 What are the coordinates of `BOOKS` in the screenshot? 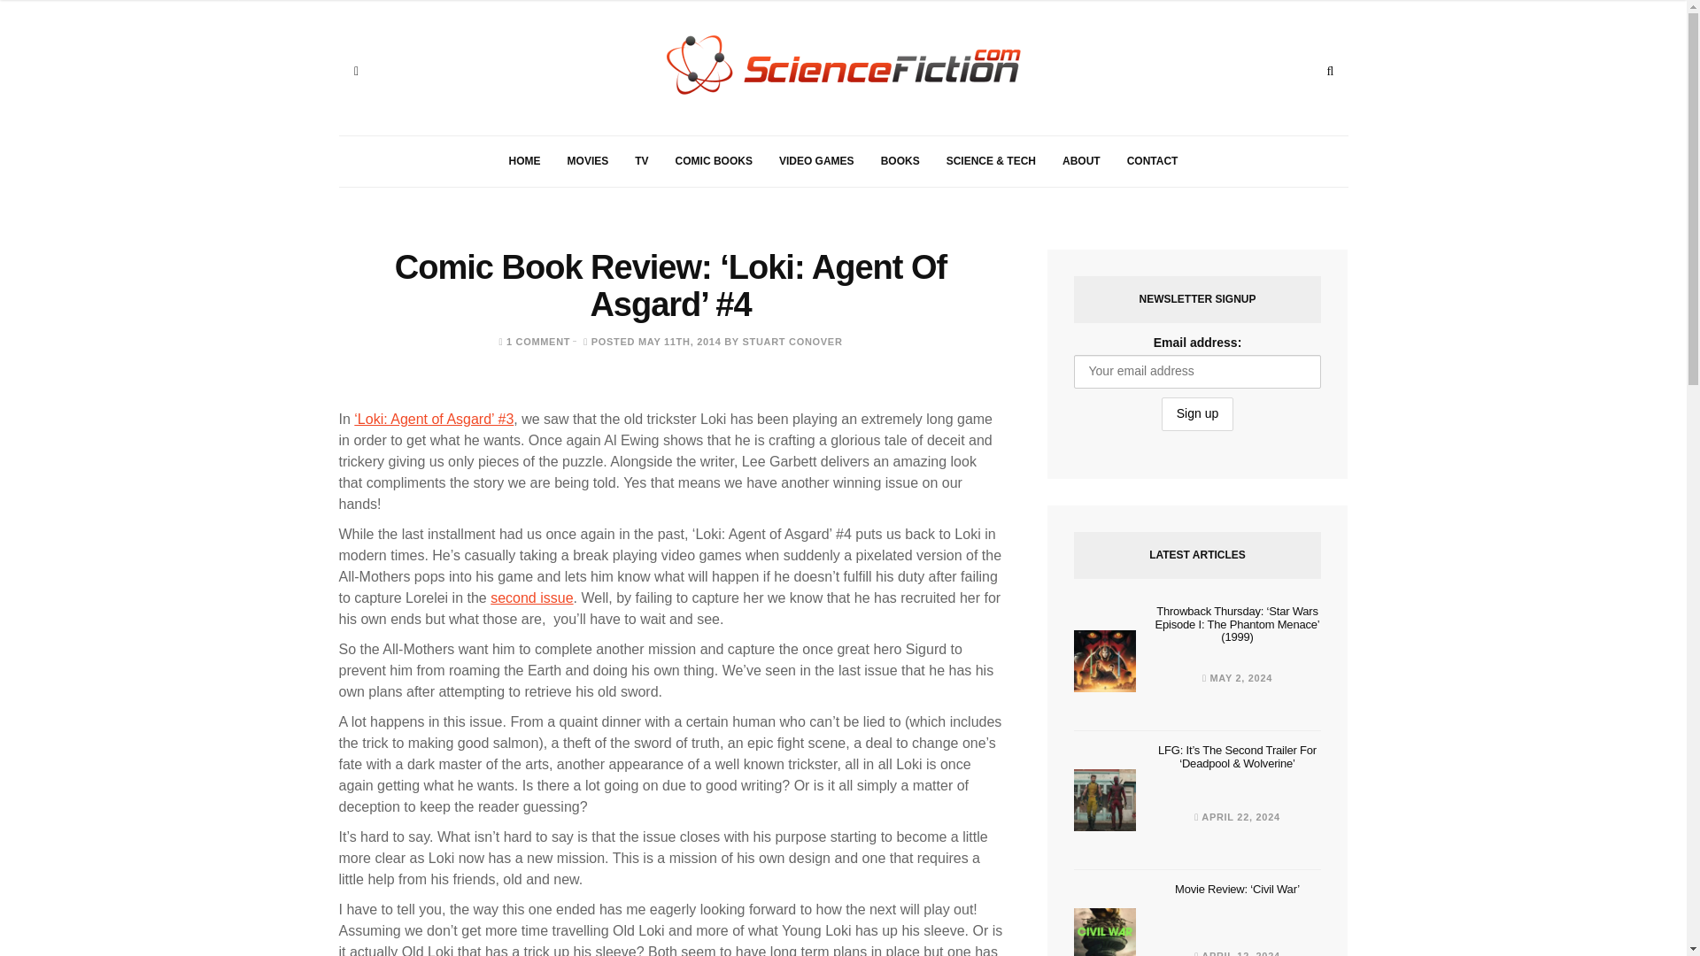 It's located at (900, 161).